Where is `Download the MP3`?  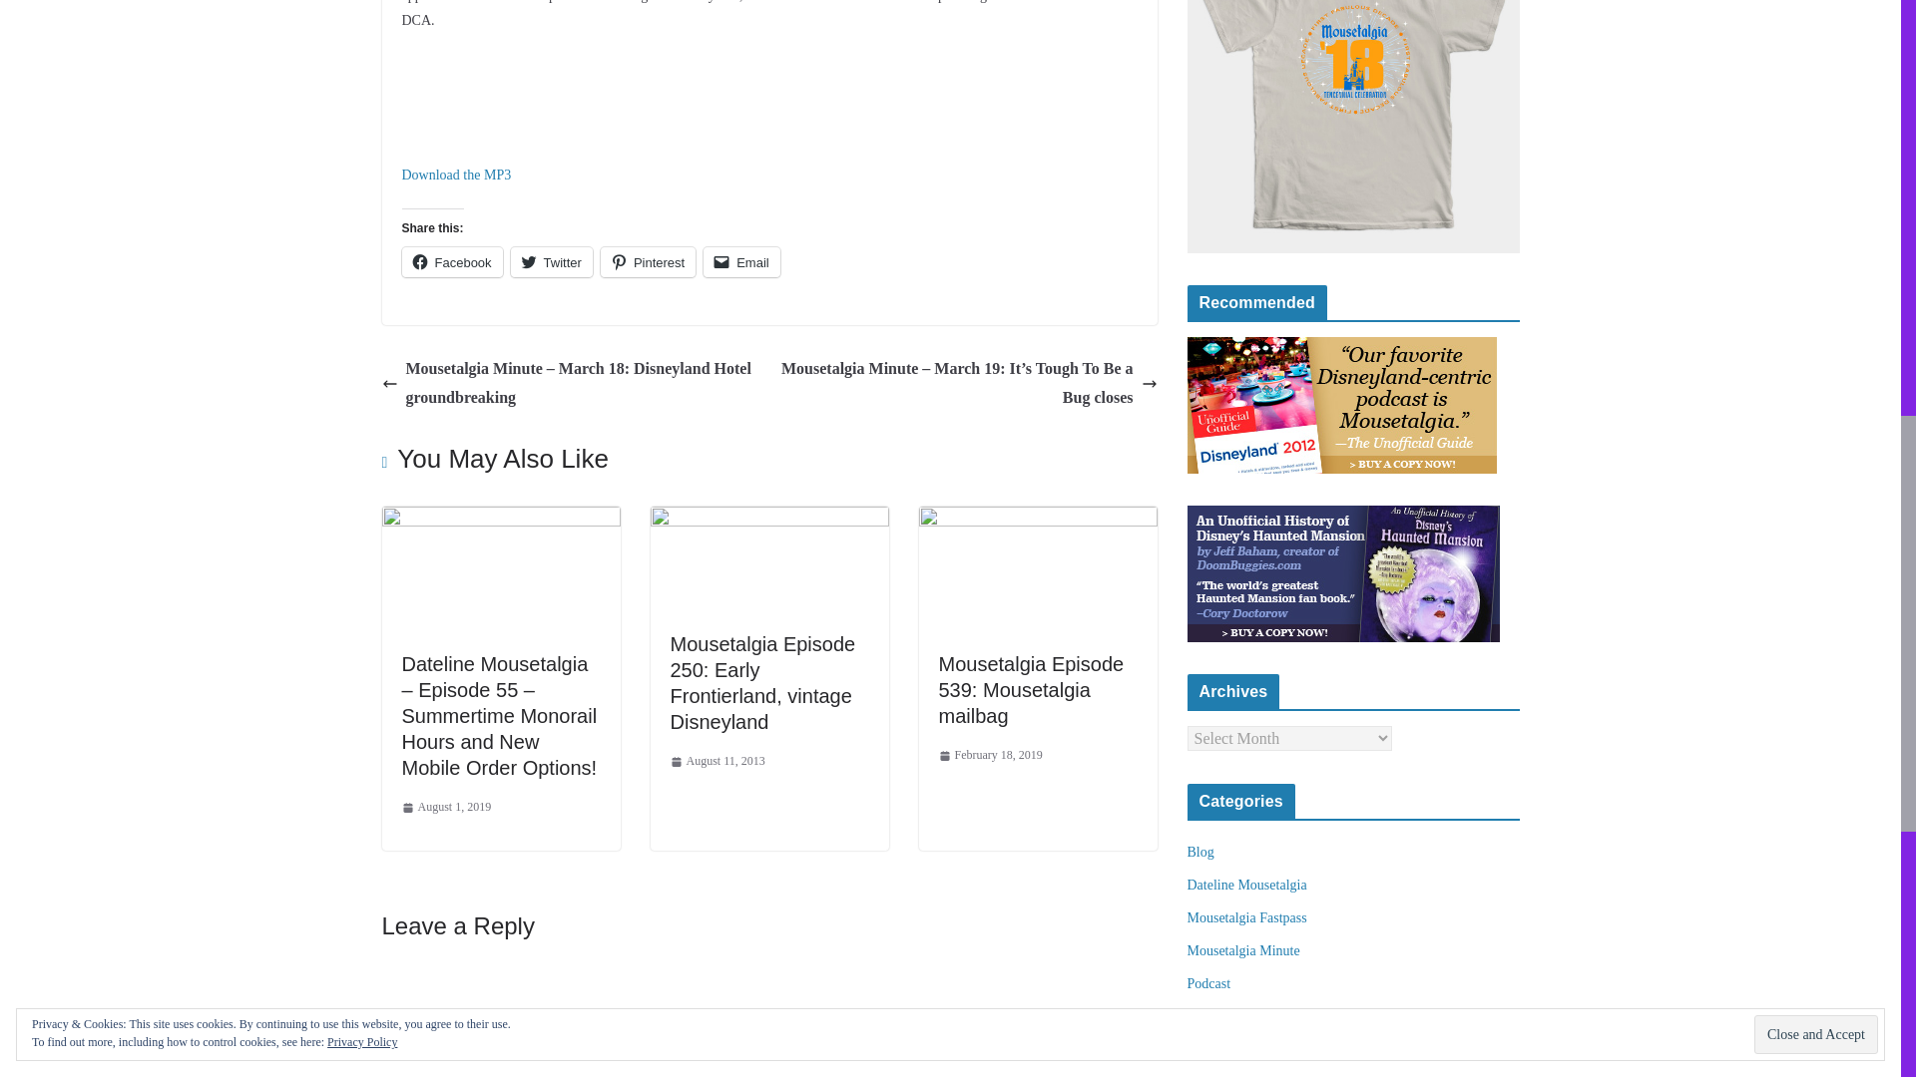
Download the MP3 is located at coordinates (455, 175).